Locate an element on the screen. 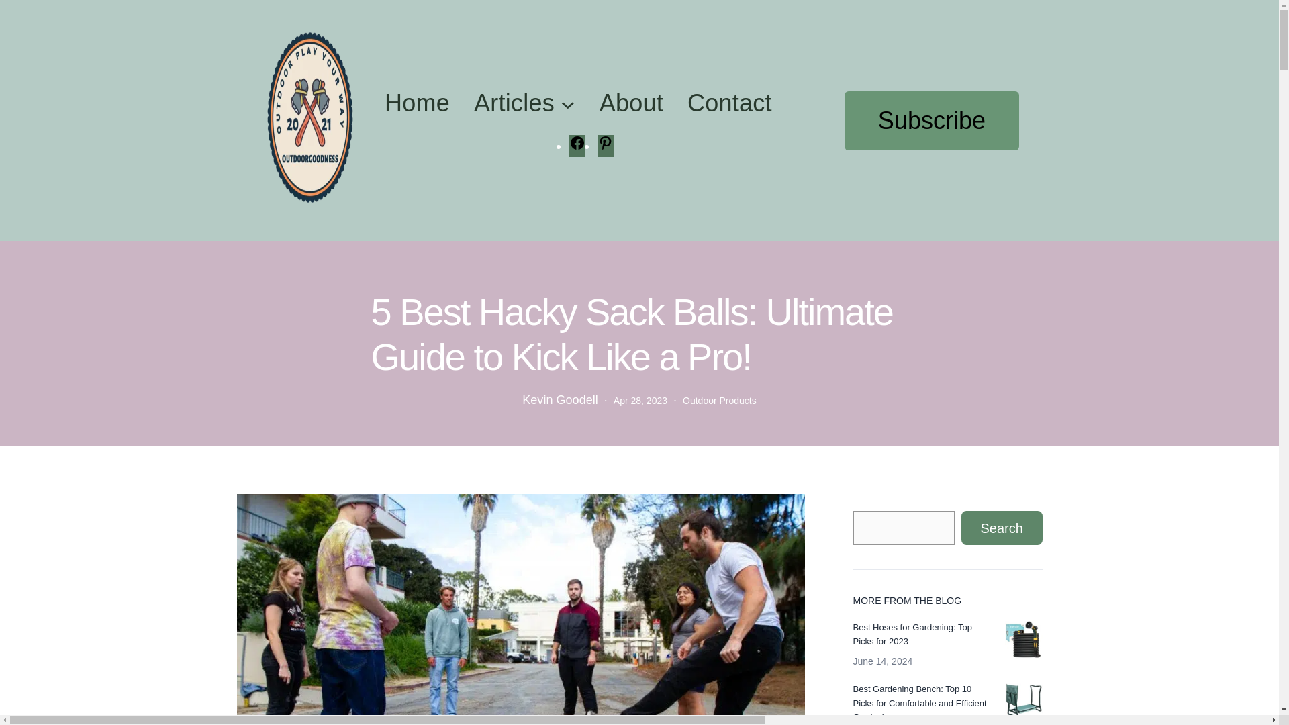 This screenshot has height=725, width=1289. Home is located at coordinates (417, 103).